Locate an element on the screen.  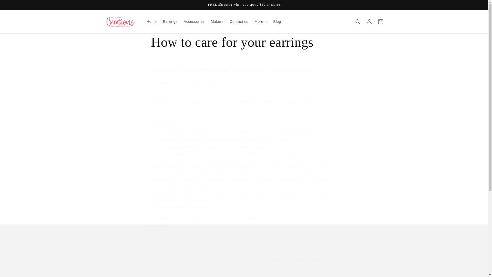
Log in is located at coordinates (369, 21).